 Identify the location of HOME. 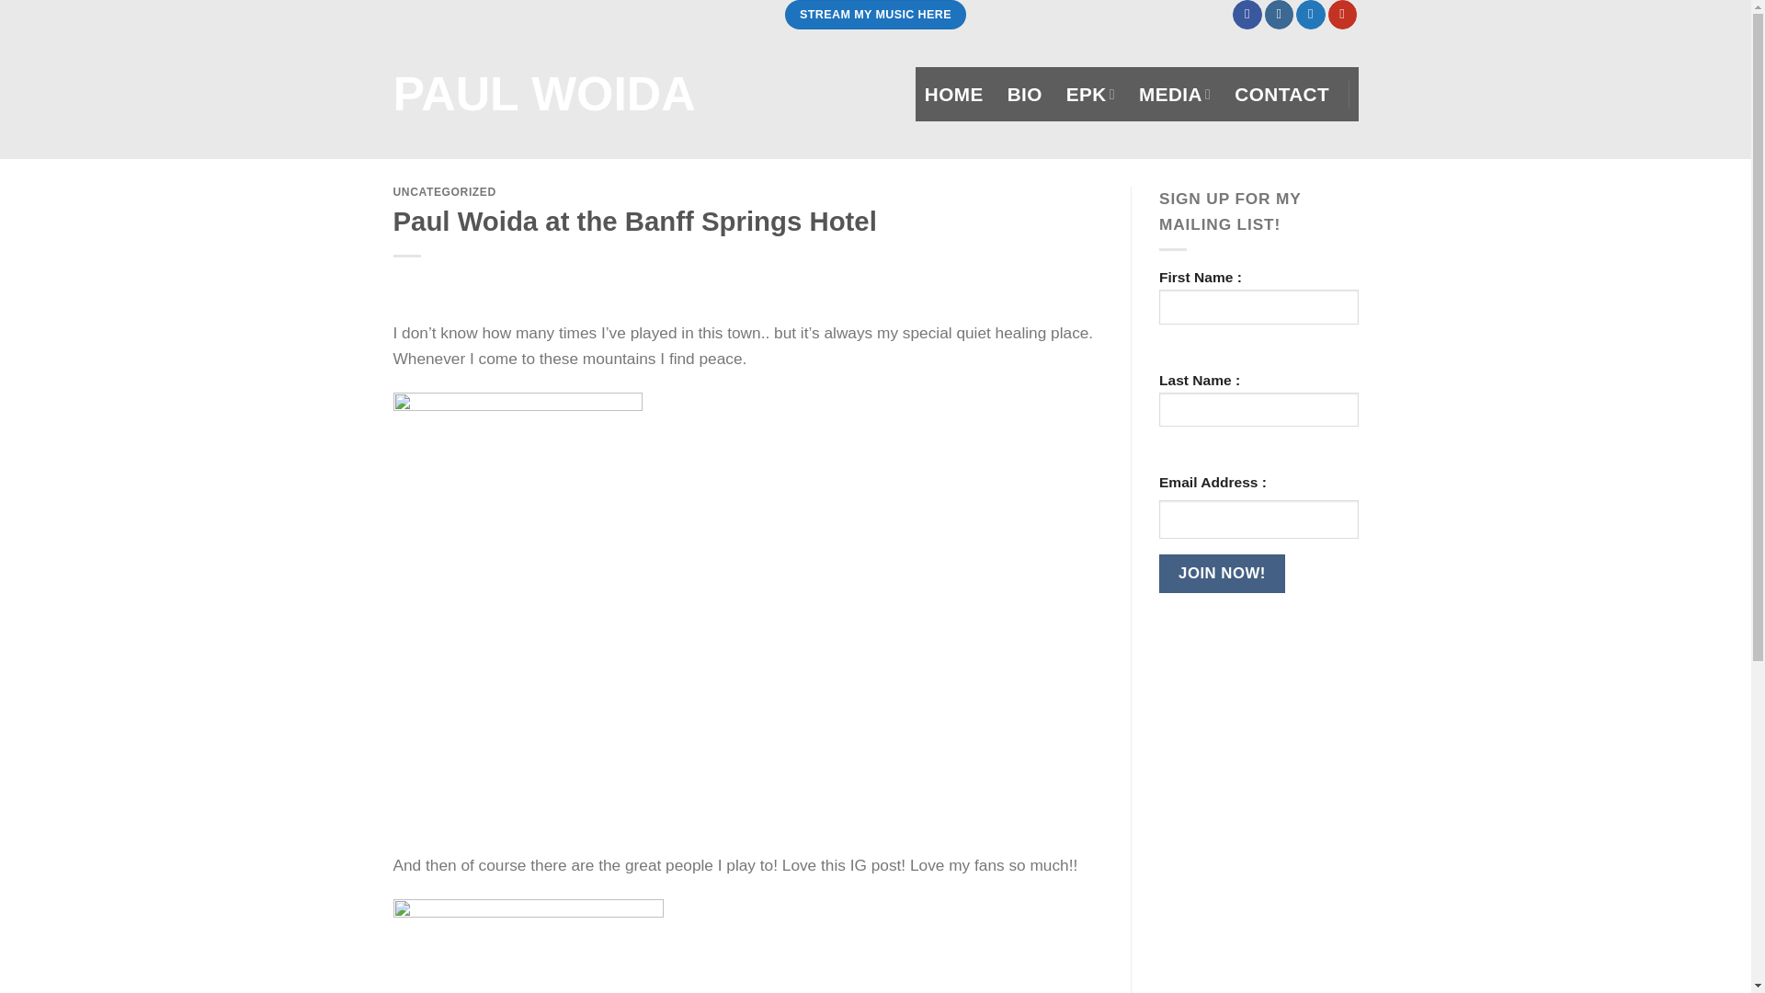
(954, 94).